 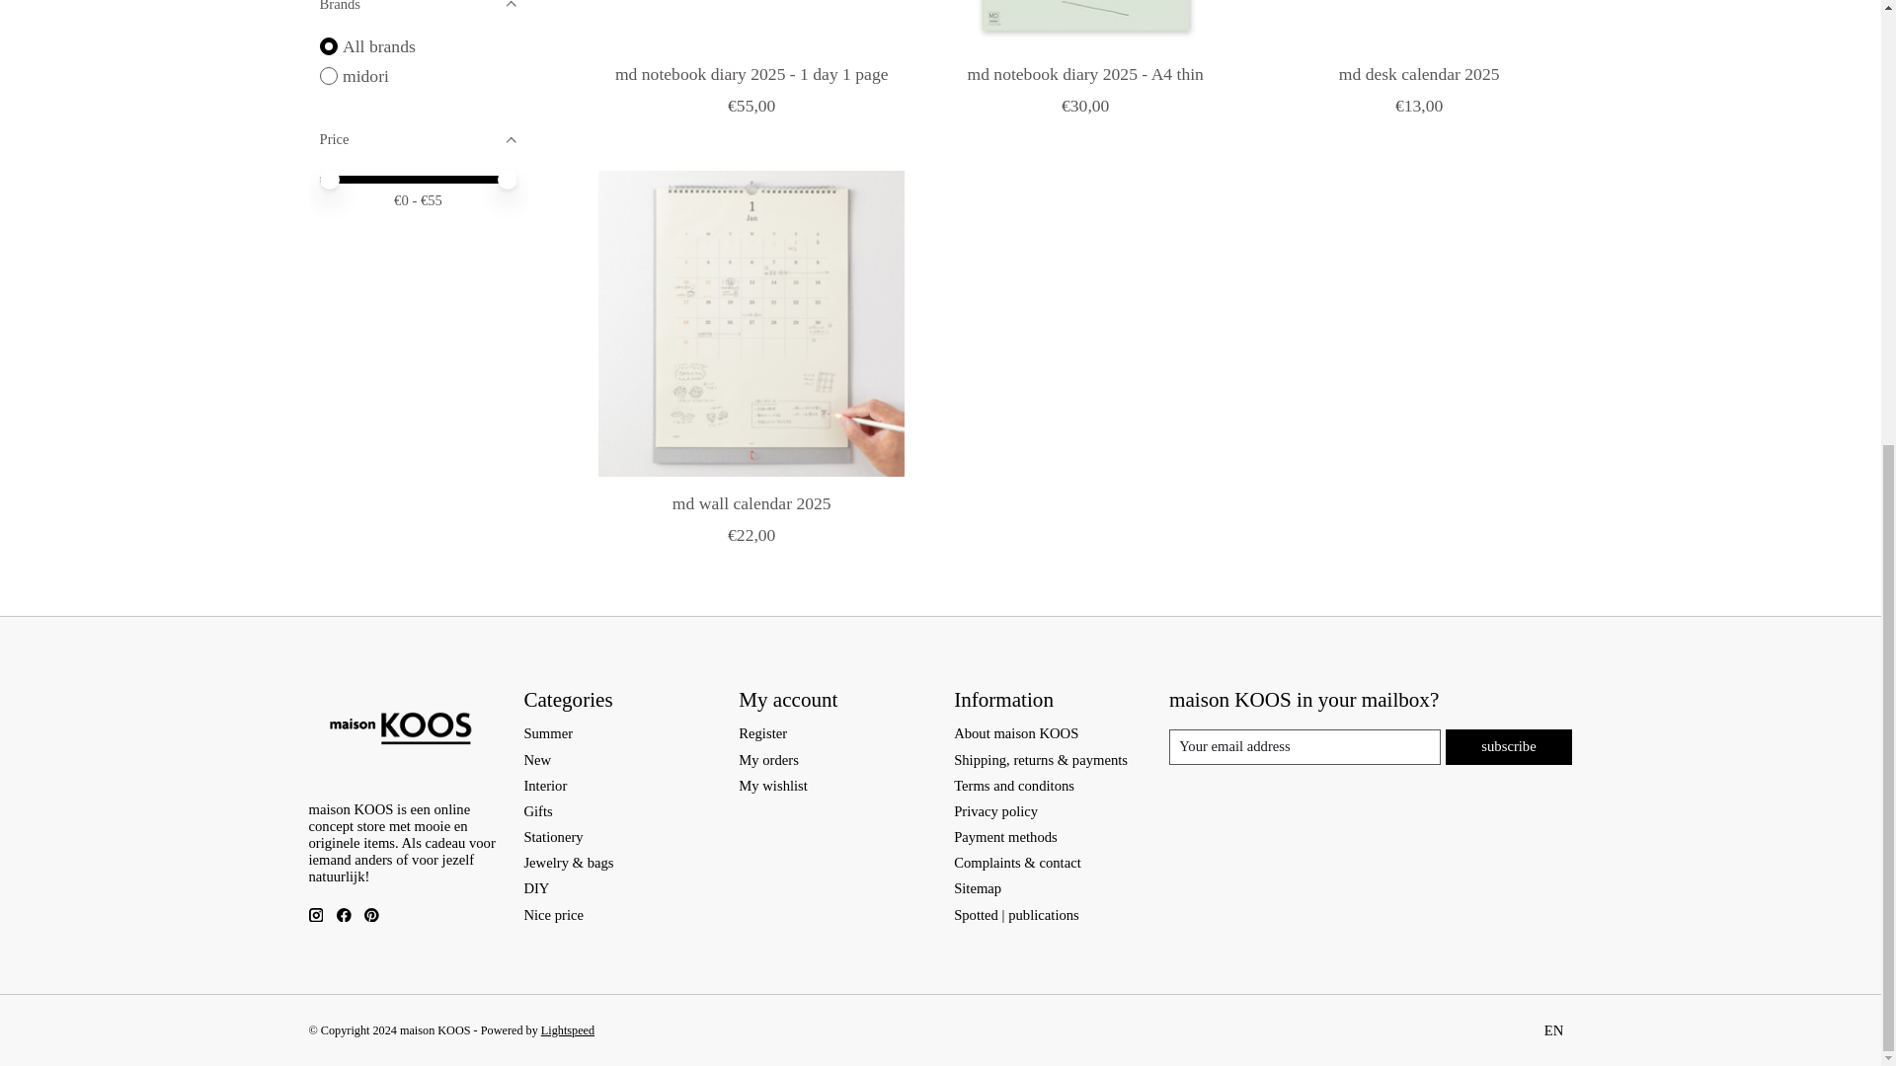 I want to click on midori md  notebook diary 2025 - 1 day 1 page, so click(x=750, y=24).